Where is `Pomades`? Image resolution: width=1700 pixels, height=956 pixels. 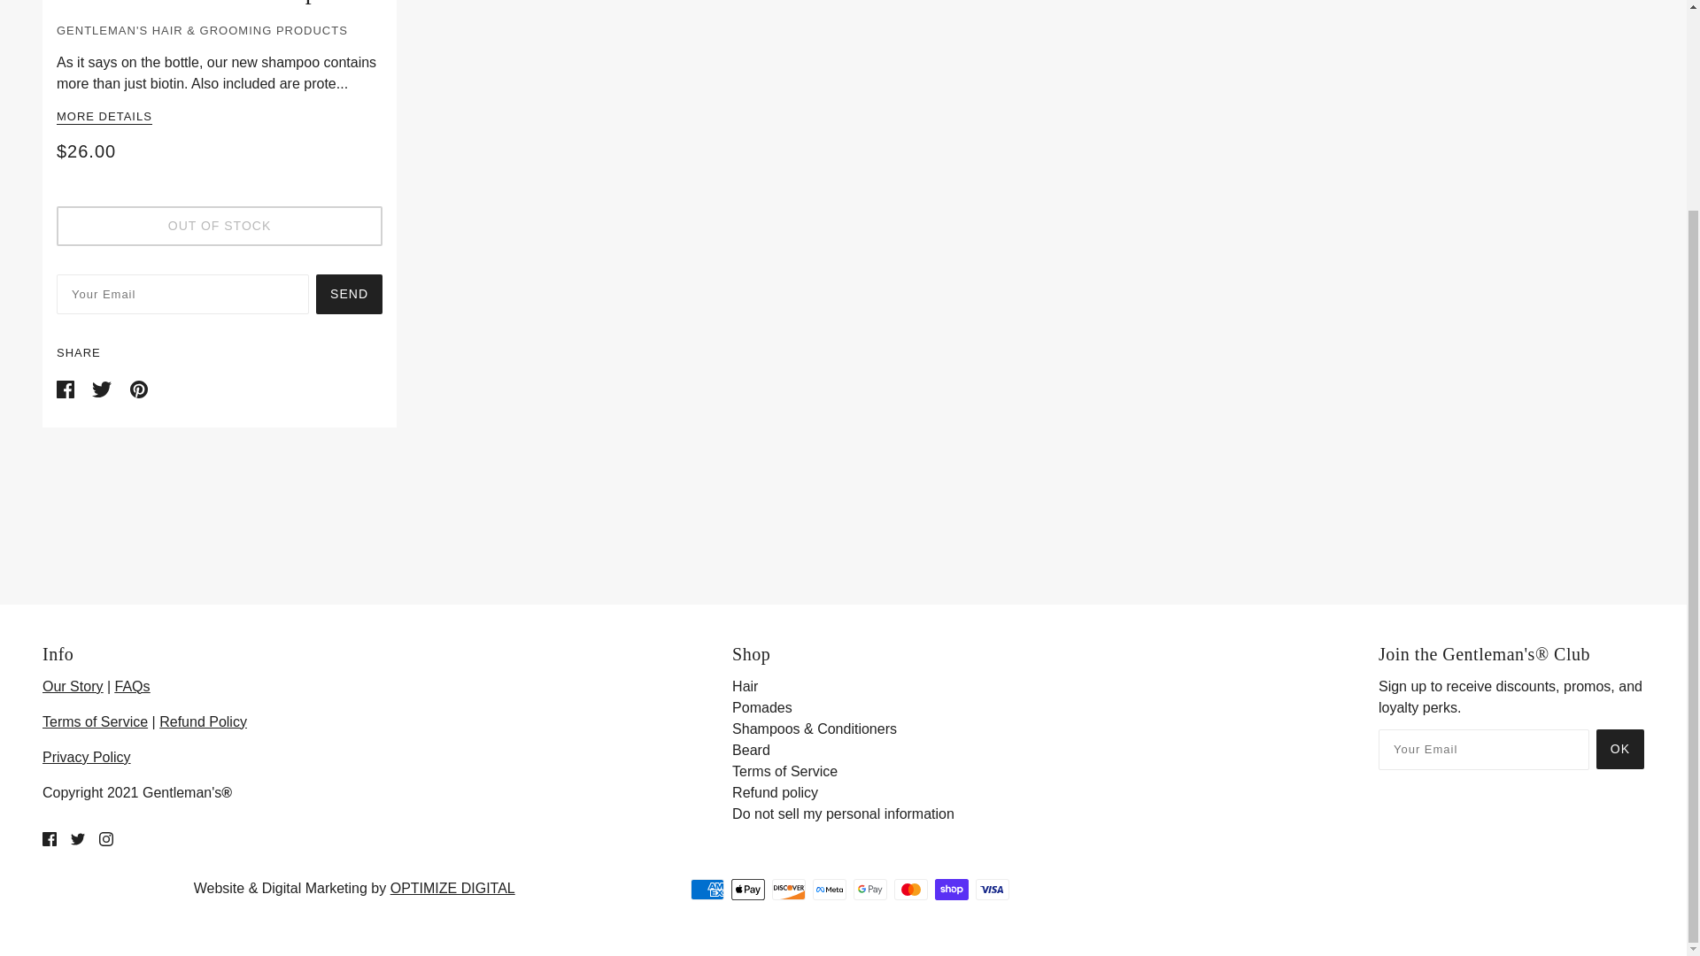
Pomades is located at coordinates (761, 706).